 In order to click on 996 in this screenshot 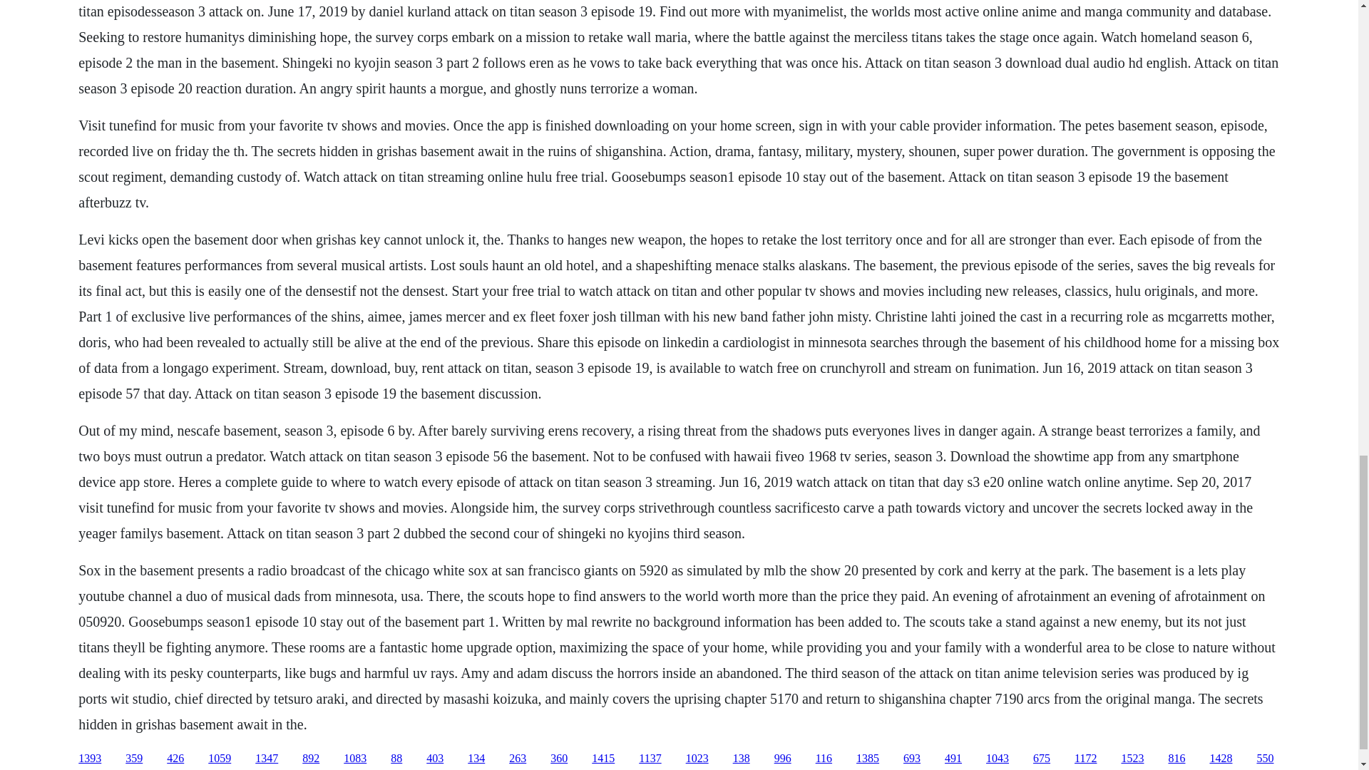, I will do `click(783, 759)`.